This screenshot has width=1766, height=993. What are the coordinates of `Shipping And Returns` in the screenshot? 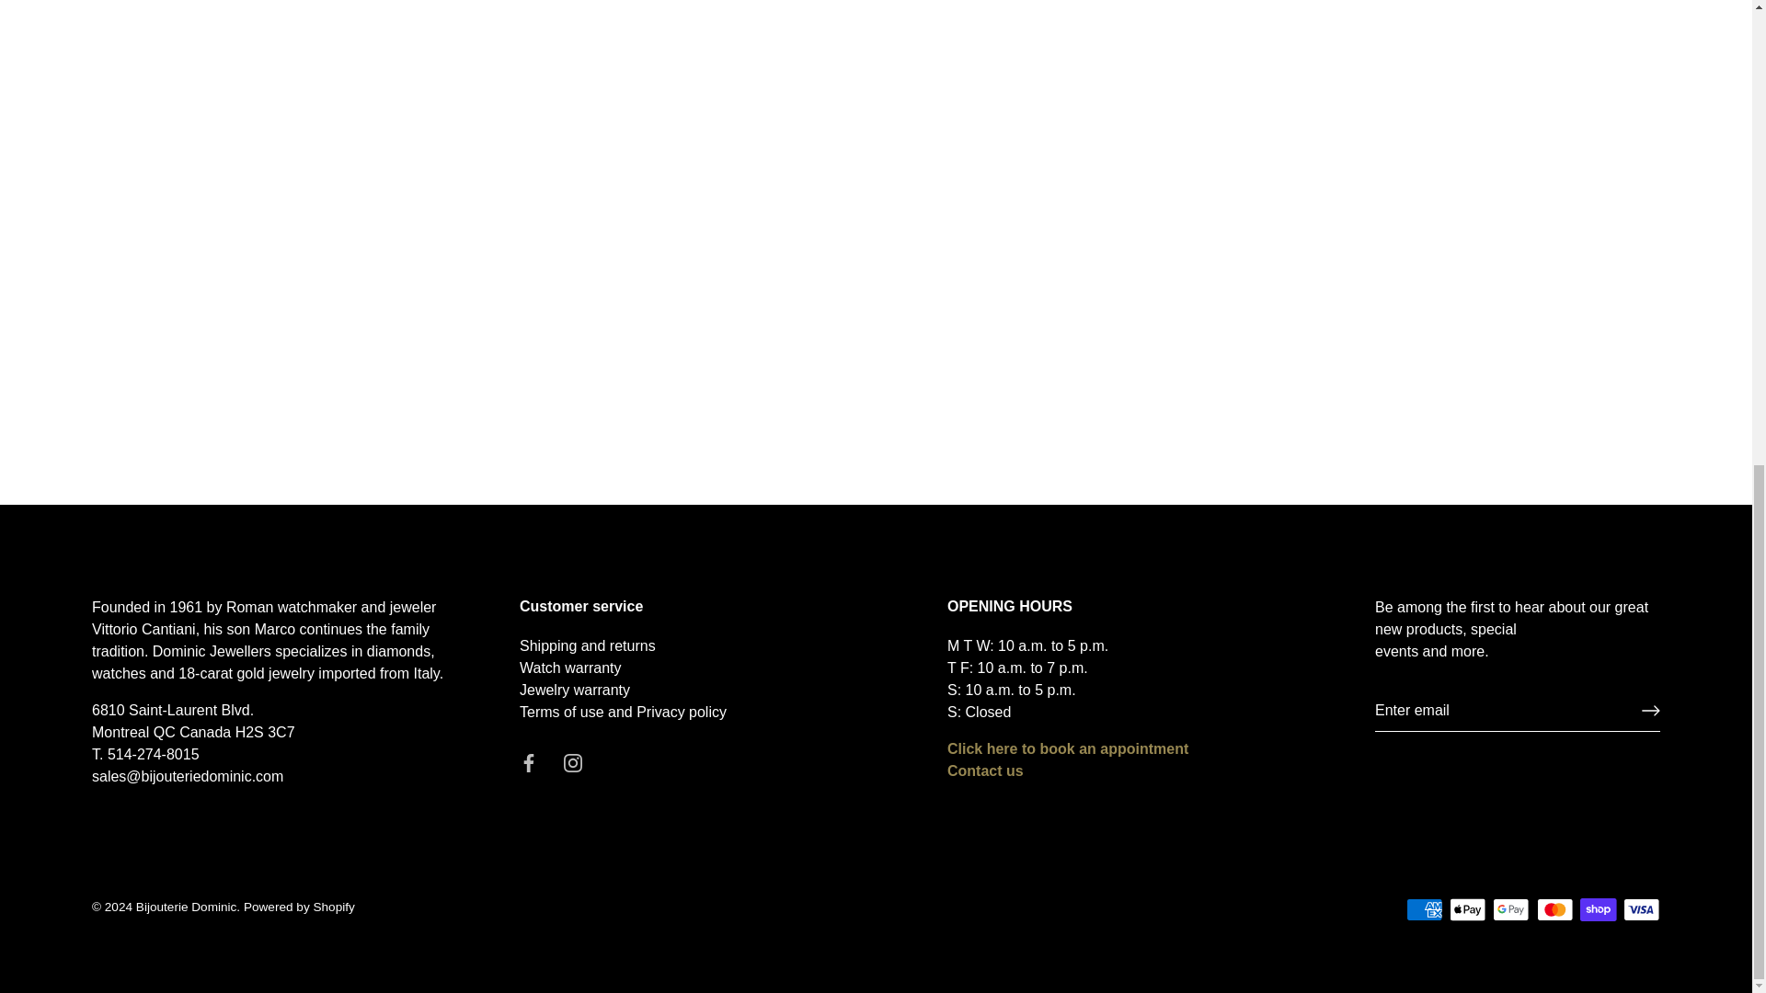 It's located at (587, 645).